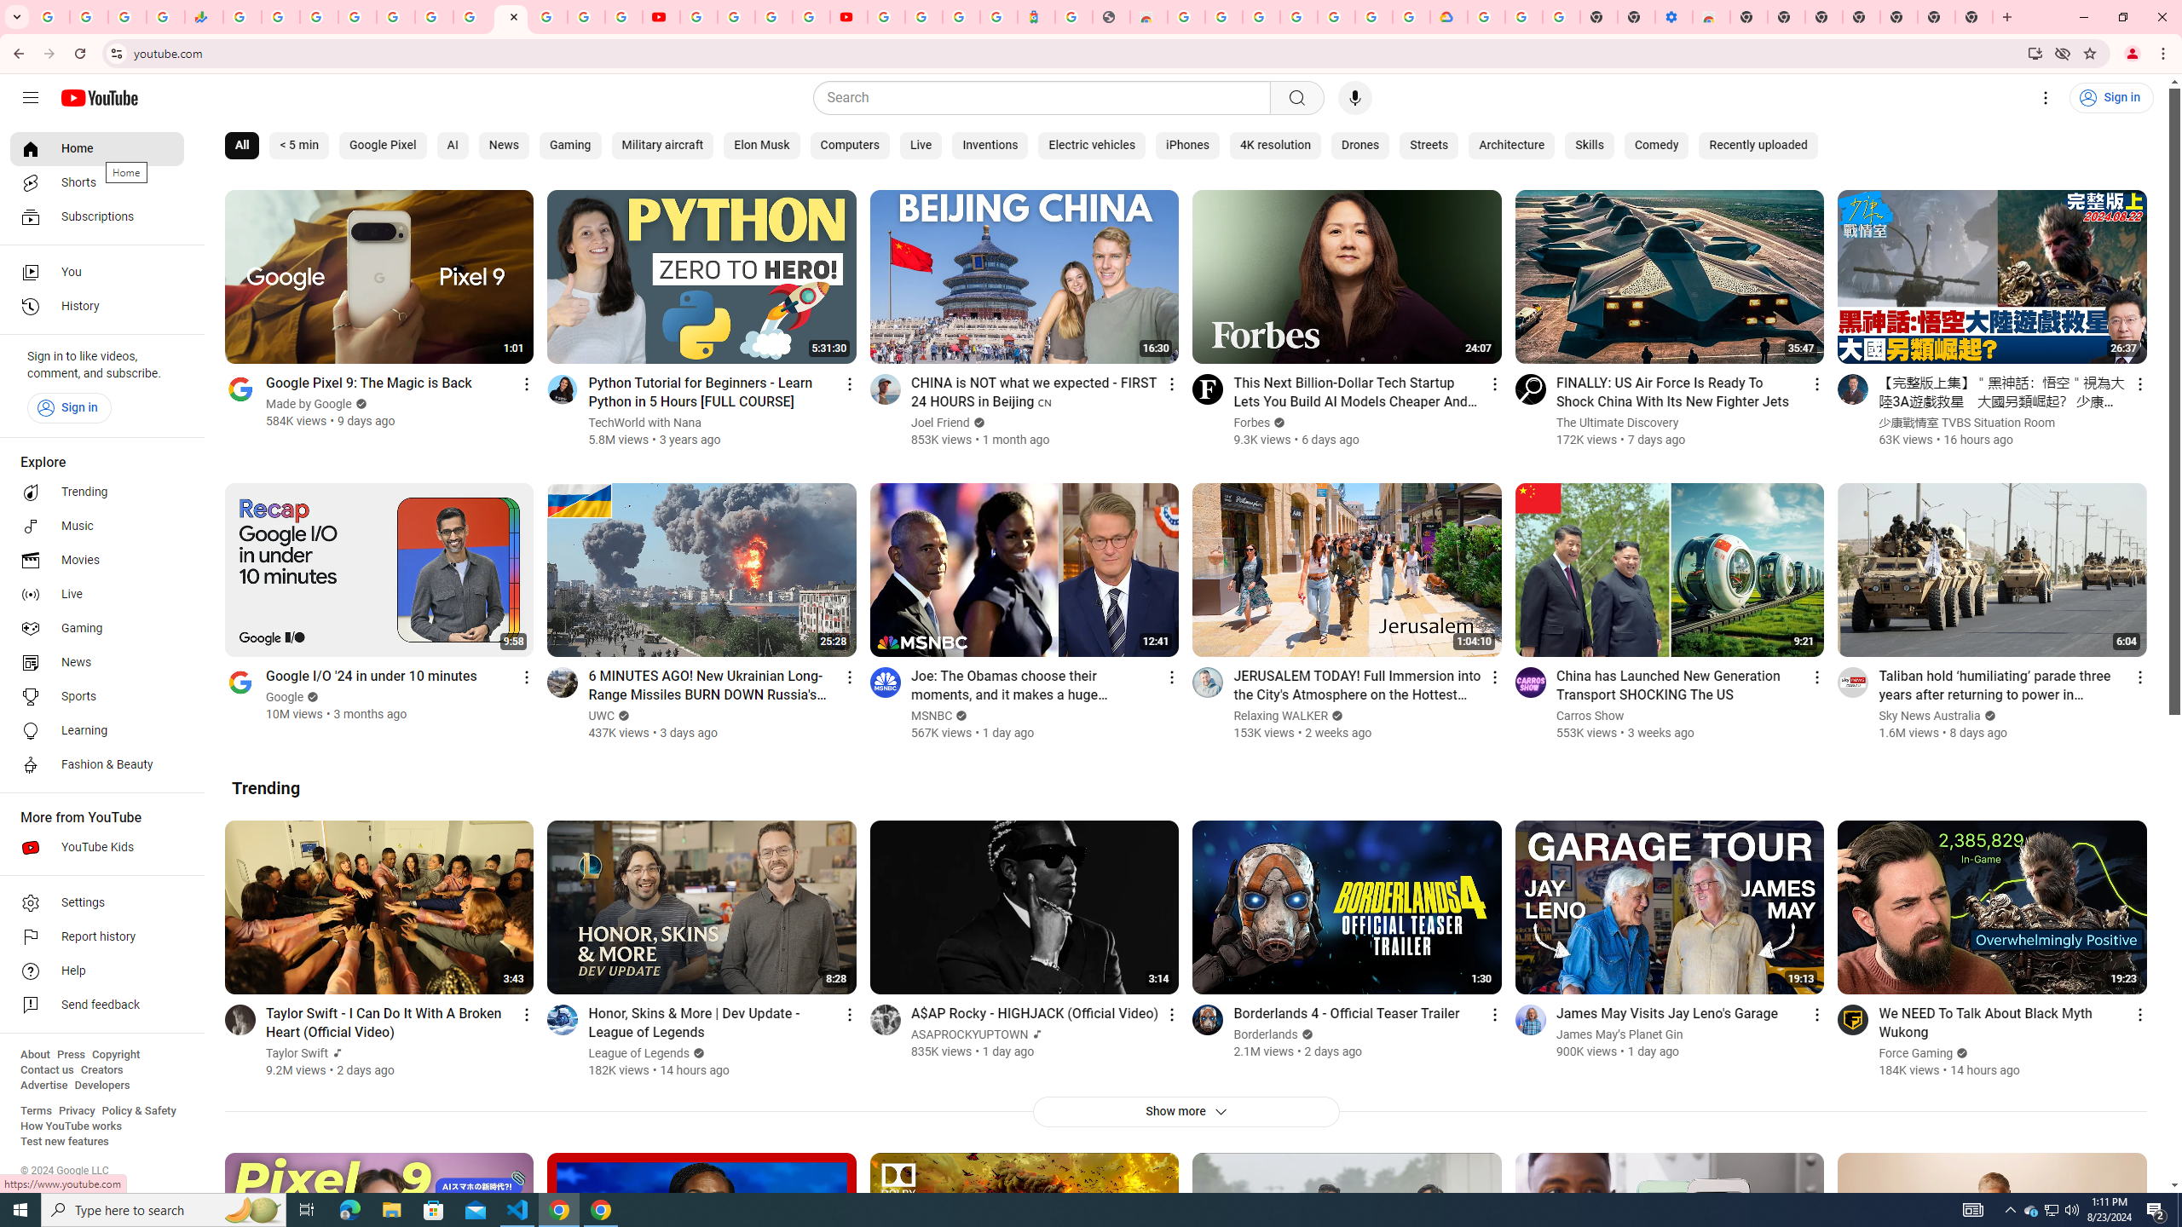 This screenshot has width=2182, height=1227. What do you see at coordinates (646, 423) in the screenshot?
I see `TechWorld with Nana` at bounding box center [646, 423].